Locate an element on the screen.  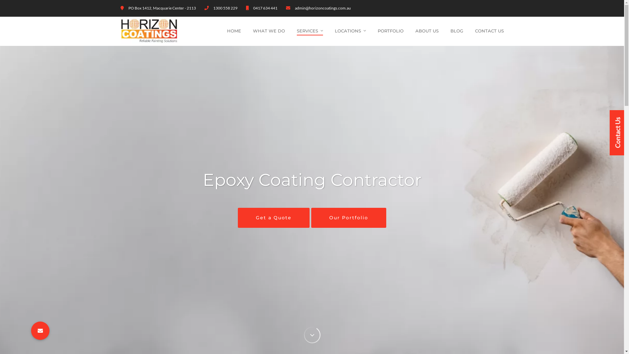
BLOG is located at coordinates (457, 31).